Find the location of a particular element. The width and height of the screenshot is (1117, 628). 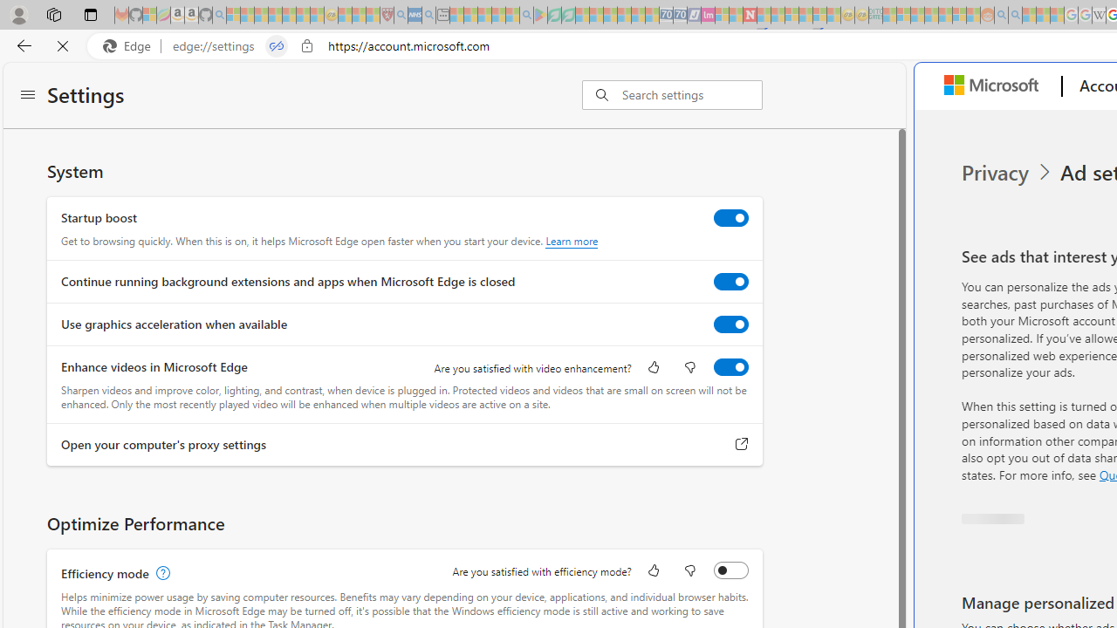

Tabs in split screen is located at coordinates (277, 46).